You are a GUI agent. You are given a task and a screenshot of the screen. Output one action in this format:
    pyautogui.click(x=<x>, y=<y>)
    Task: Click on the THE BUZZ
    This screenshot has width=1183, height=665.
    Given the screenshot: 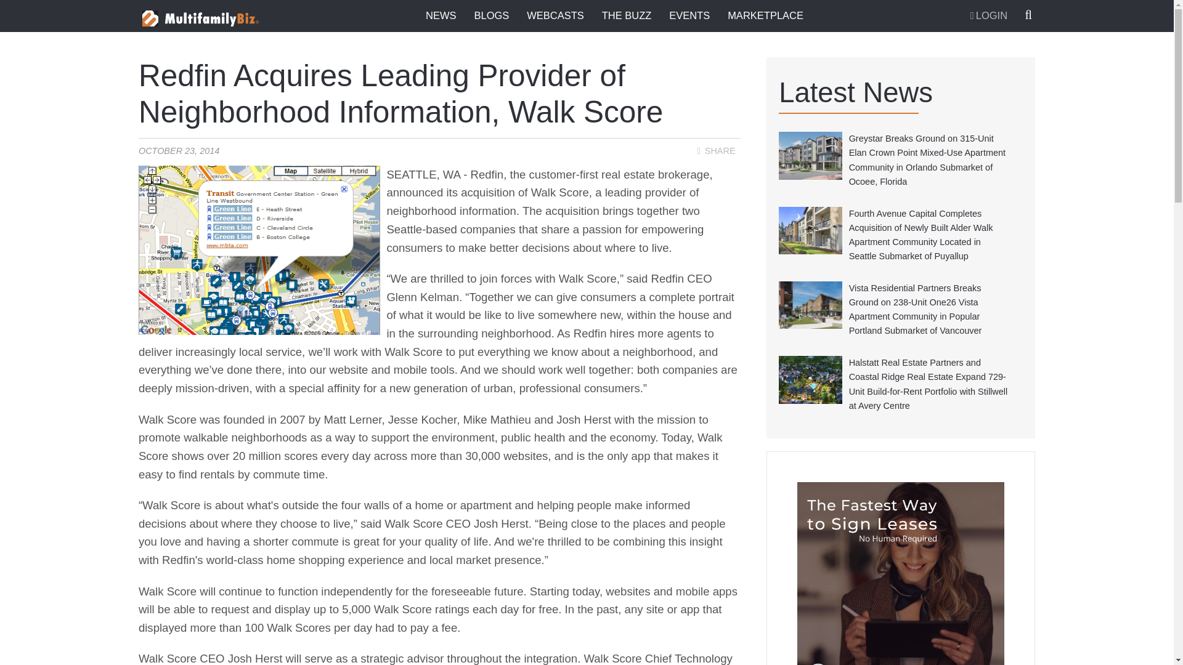 What is the action you would take?
    pyautogui.click(x=627, y=15)
    